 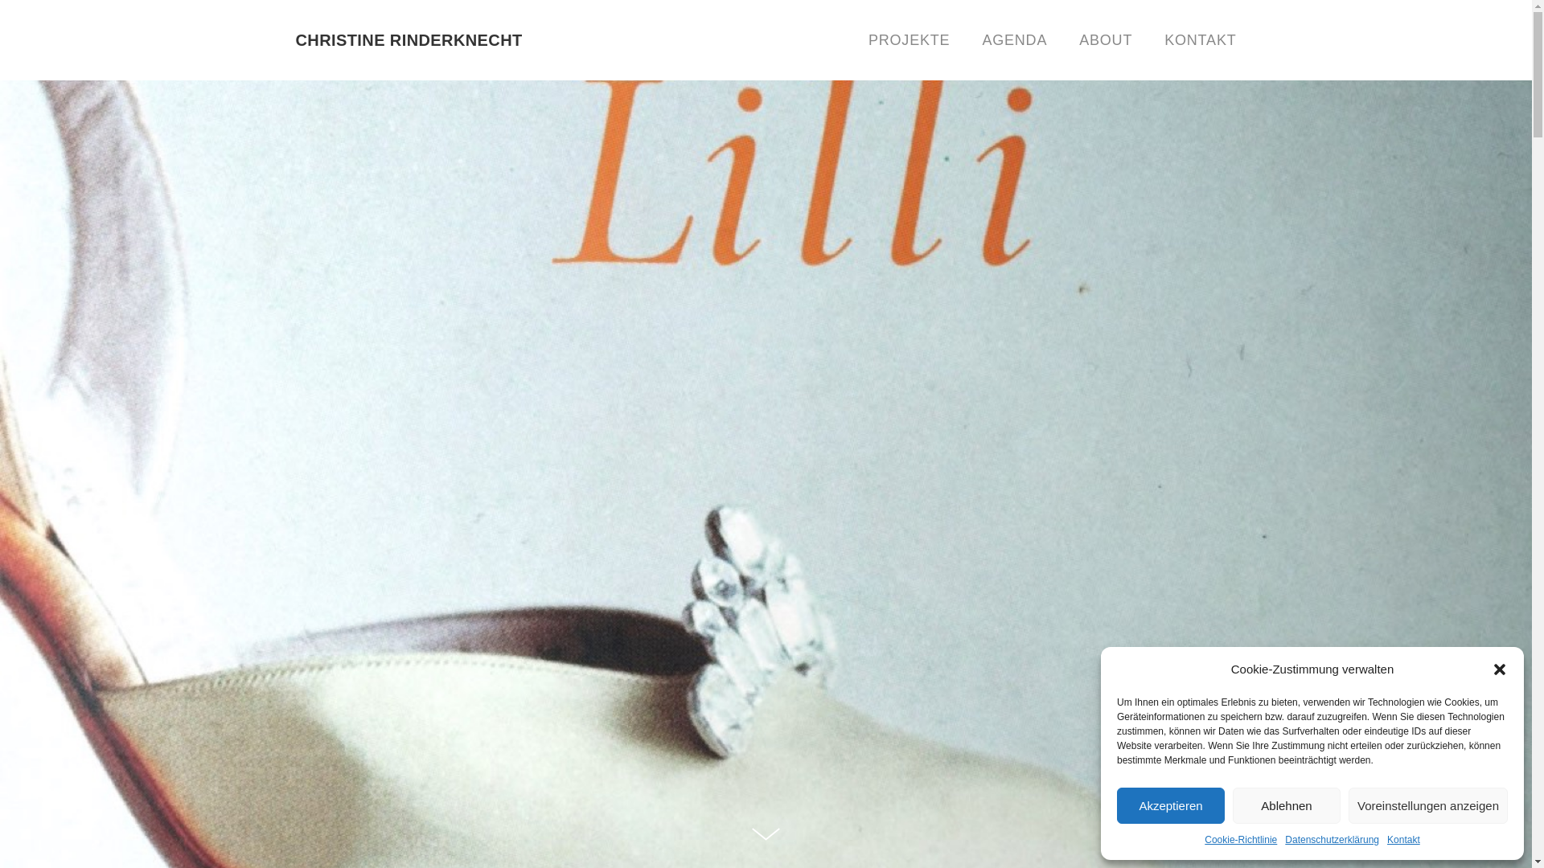 What do you see at coordinates (1404, 840) in the screenshot?
I see `Kontakt` at bounding box center [1404, 840].